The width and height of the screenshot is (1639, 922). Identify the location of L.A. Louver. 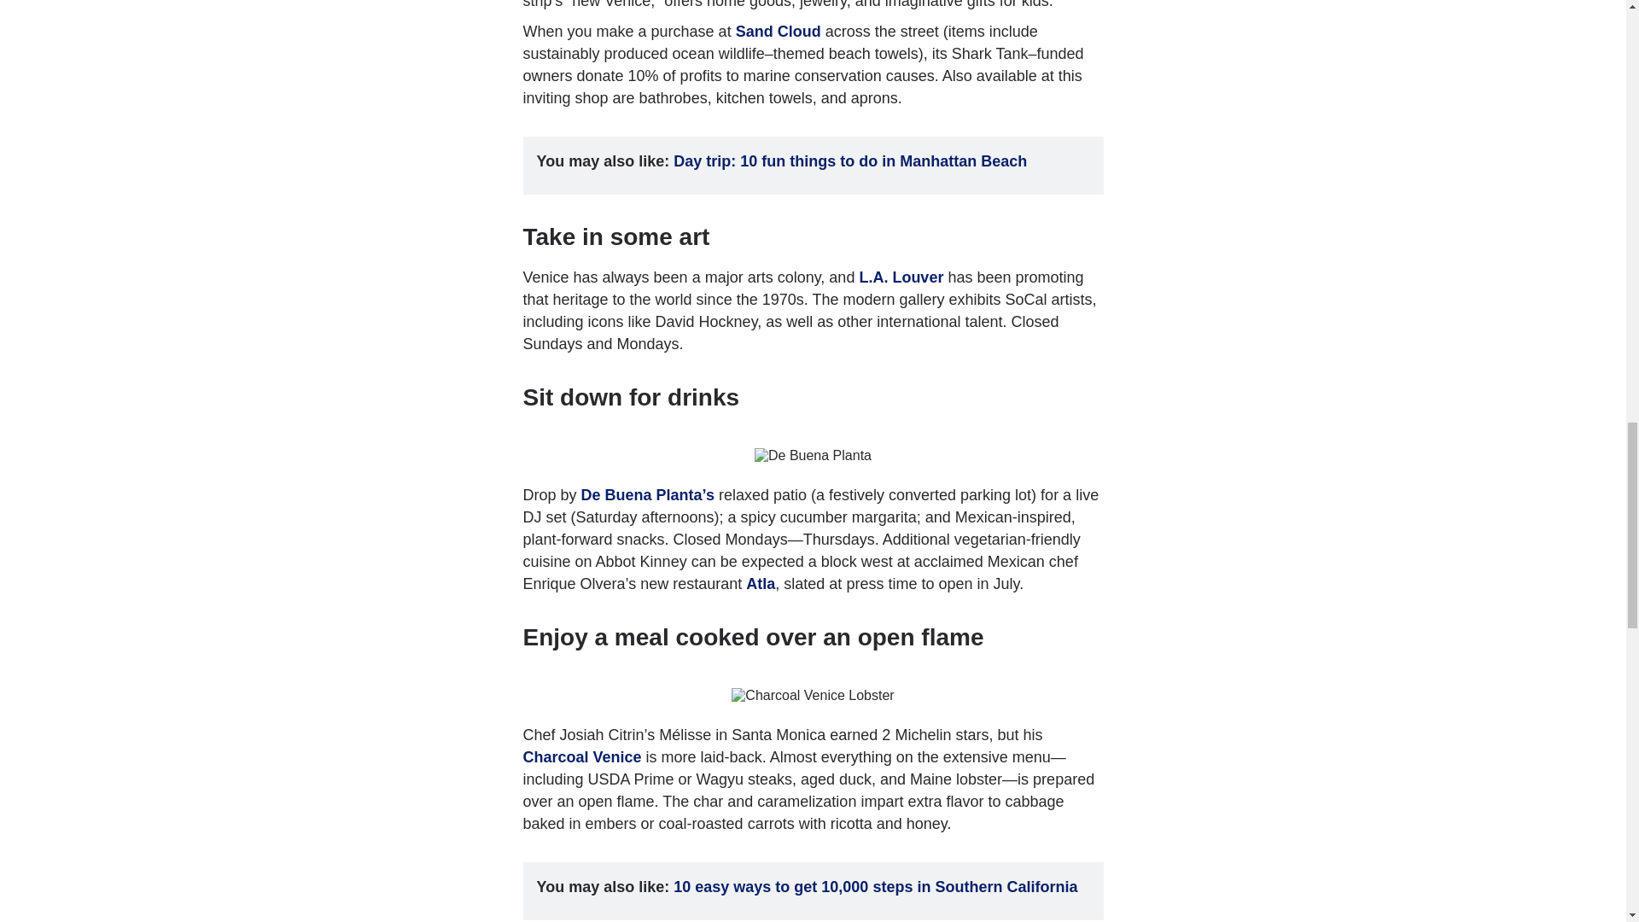
(901, 277).